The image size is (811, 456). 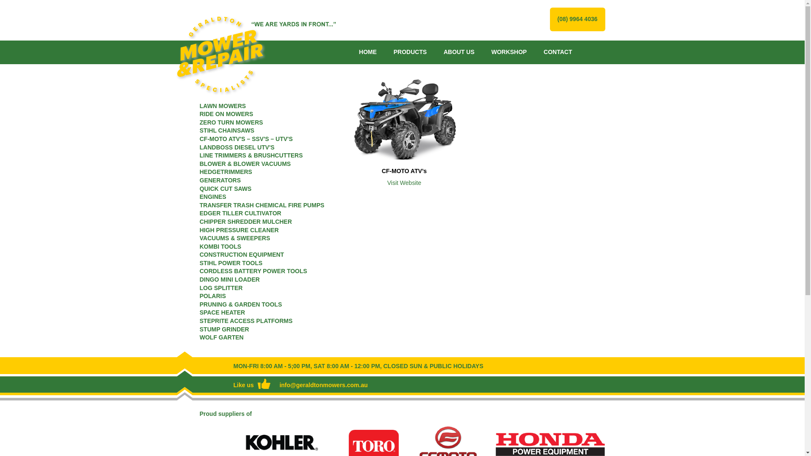 I want to click on HEDGETRIMMERS, so click(x=226, y=172).